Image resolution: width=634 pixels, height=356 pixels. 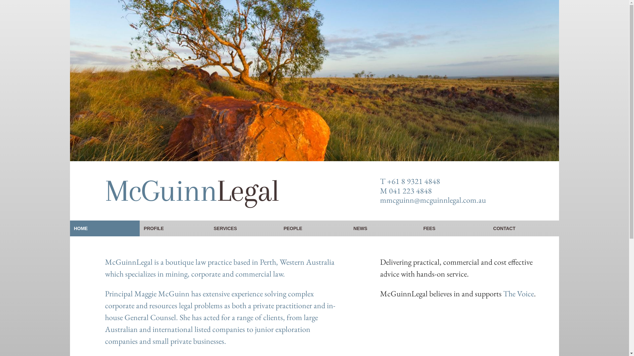 What do you see at coordinates (315, 228) in the screenshot?
I see `PEOPLE` at bounding box center [315, 228].